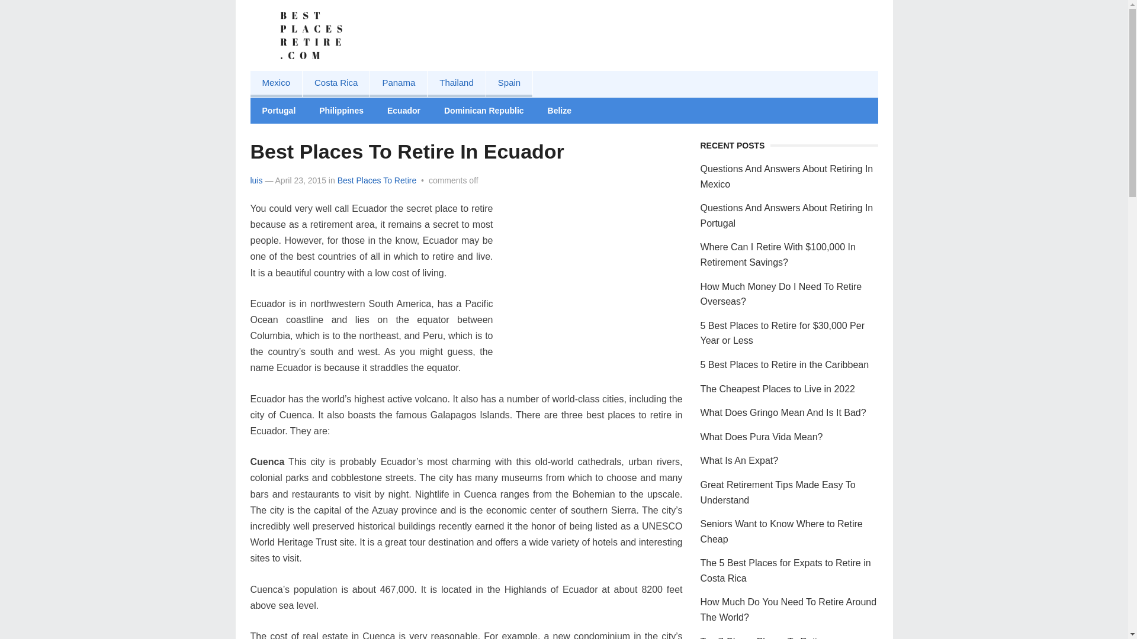 The image size is (1137, 639). What do you see at coordinates (256, 180) in the screenshot?
I see `luis` at bounding box center [256, 180].